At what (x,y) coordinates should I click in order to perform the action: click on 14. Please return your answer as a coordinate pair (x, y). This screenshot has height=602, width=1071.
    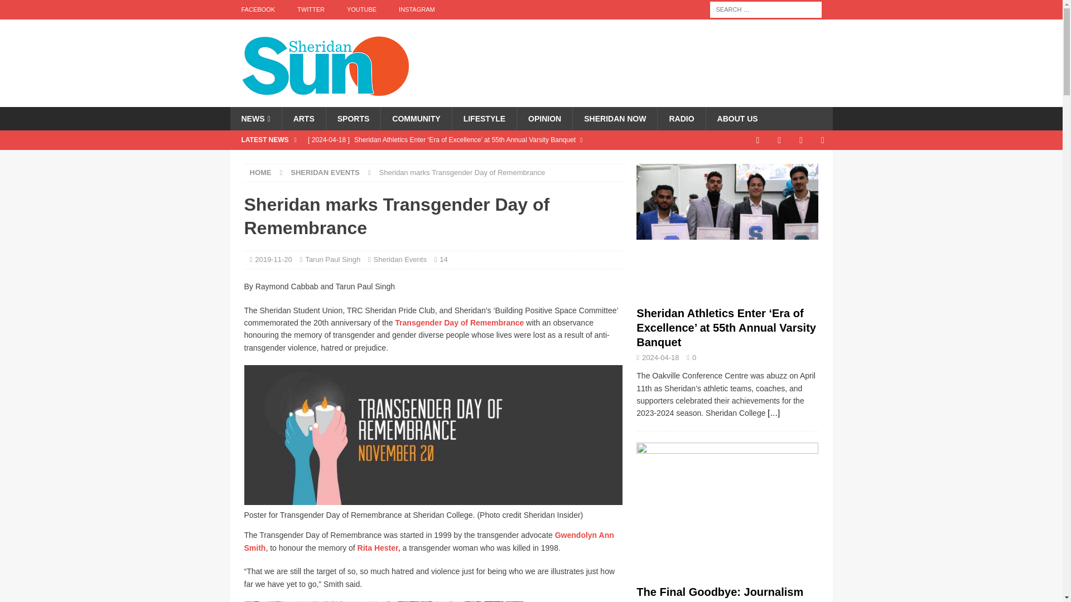
    Looking at the image, I should click on (443, 259).